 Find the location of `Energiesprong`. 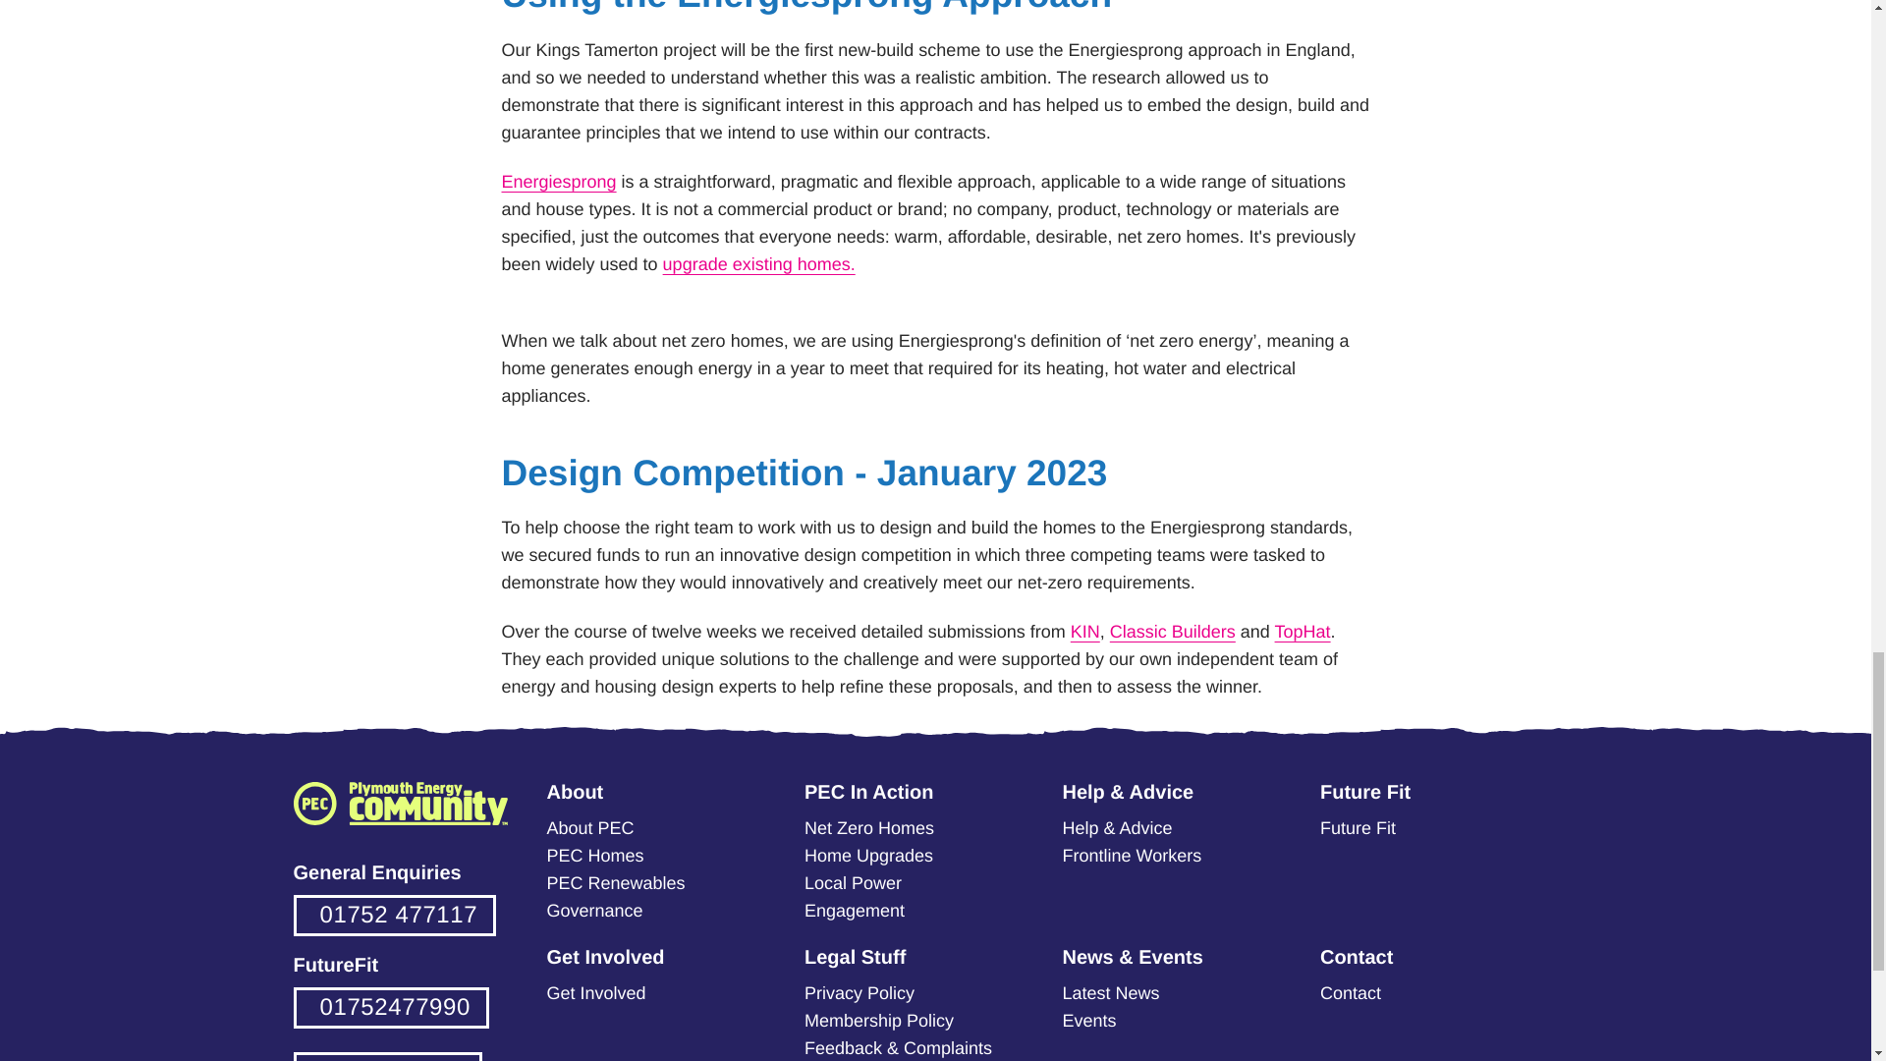

Energiesprong is located at coordinates (558, 181).